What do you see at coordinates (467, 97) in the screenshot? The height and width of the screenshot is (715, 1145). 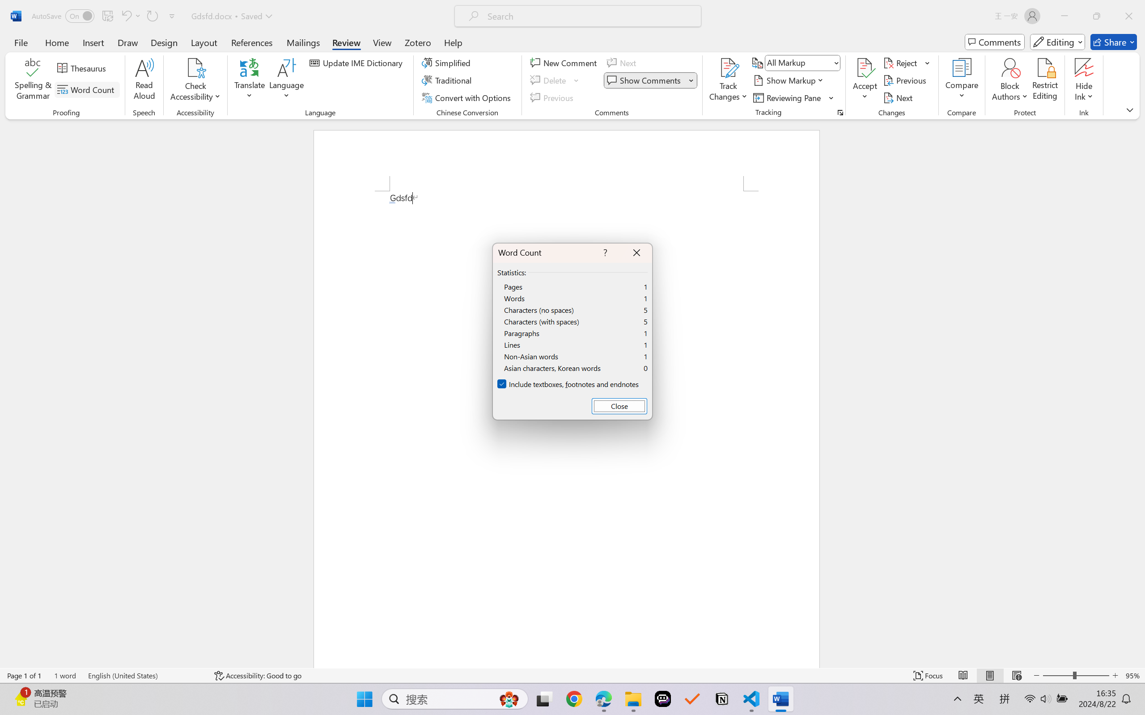 I see `Convert with Options...` at bounding box center [467, 97].